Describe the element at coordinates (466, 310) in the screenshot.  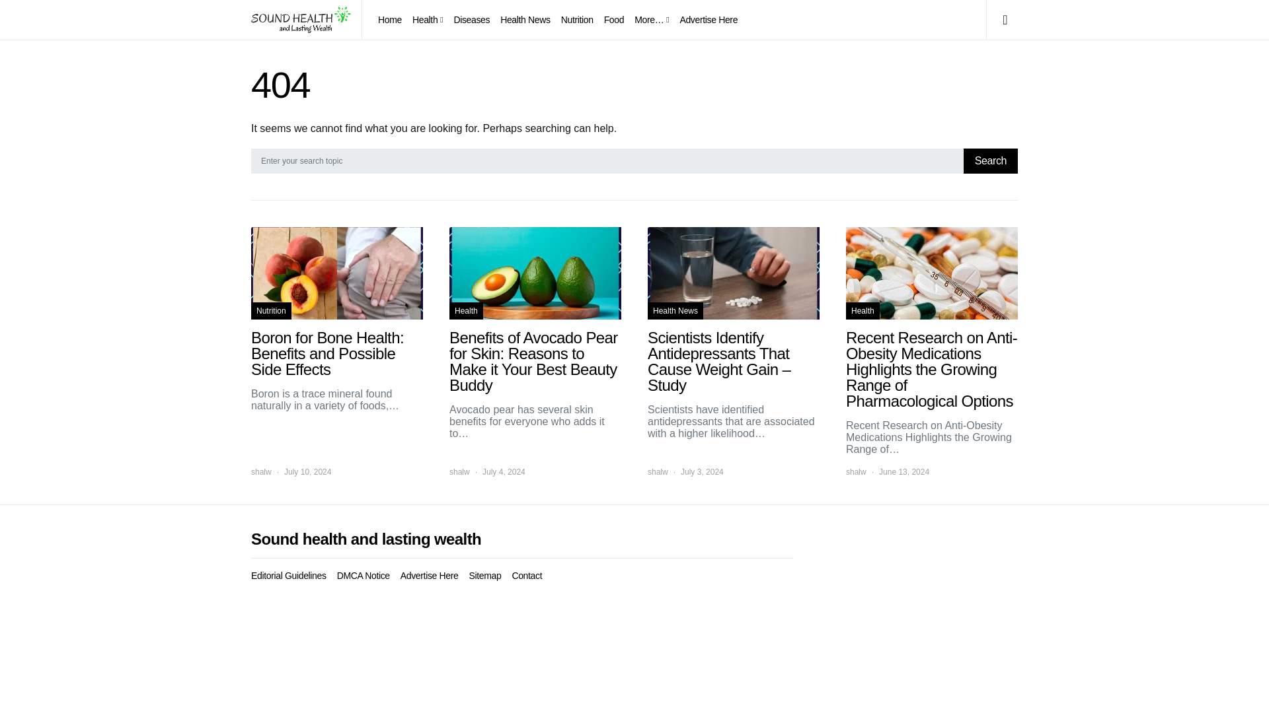
I see `Health` at that location.